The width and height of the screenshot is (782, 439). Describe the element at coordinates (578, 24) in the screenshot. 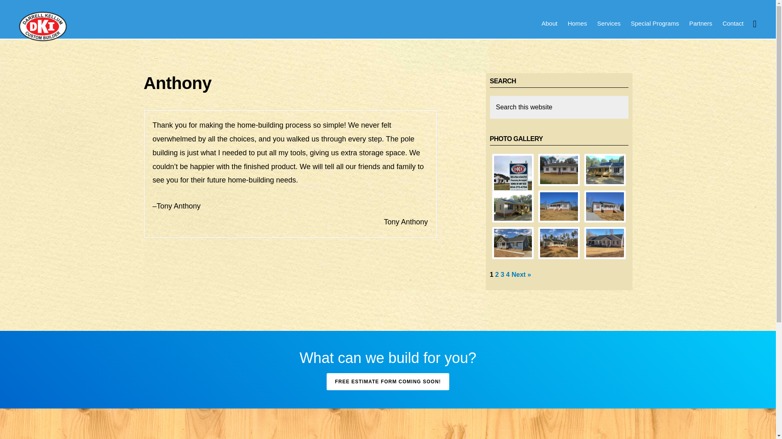

I see `Homes` at that location.